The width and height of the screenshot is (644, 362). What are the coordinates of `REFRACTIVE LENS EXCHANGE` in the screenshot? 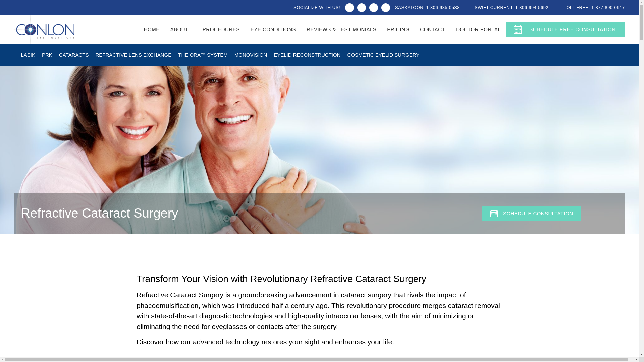 It's located at (133, 54).